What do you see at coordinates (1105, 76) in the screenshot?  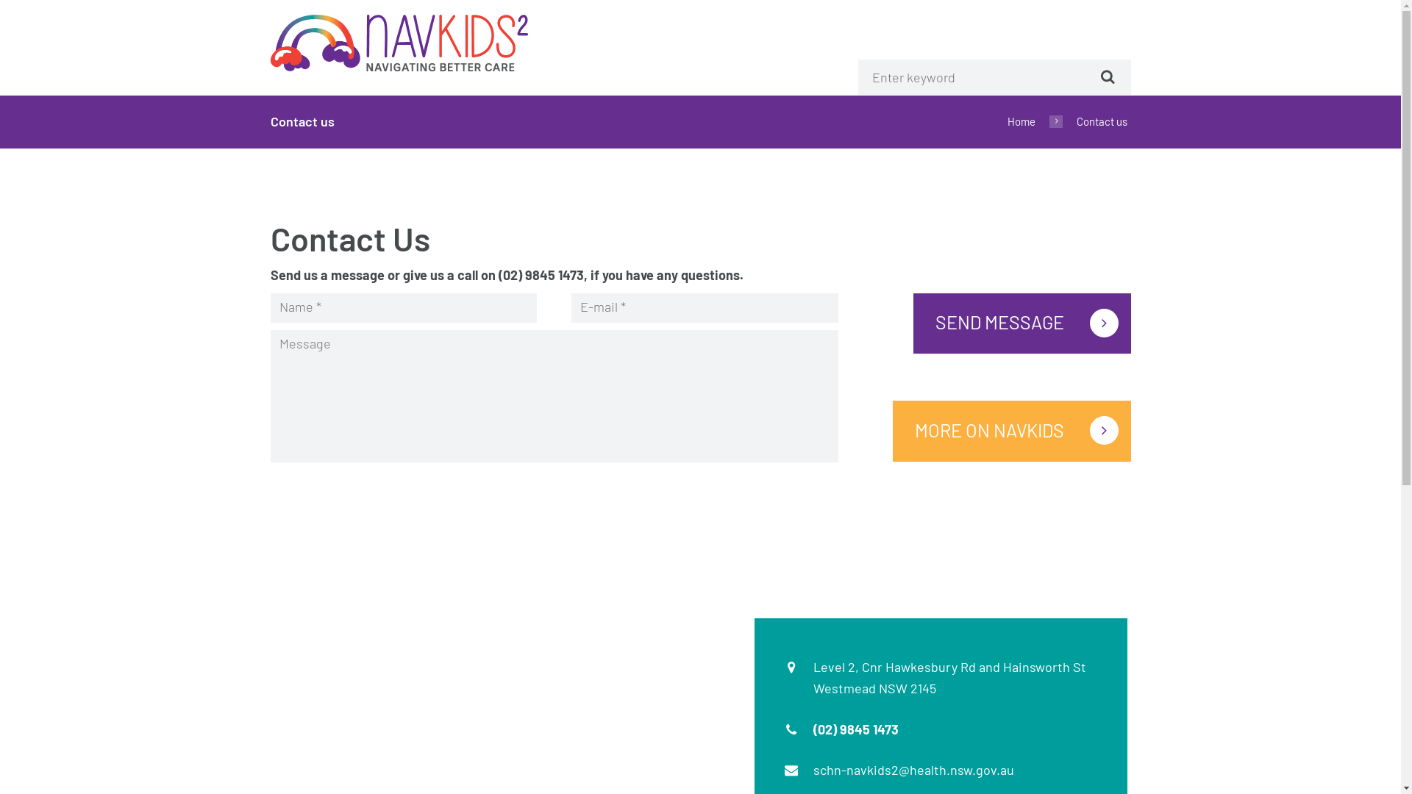 I see `Start search` at bounding box center [1105, 76].